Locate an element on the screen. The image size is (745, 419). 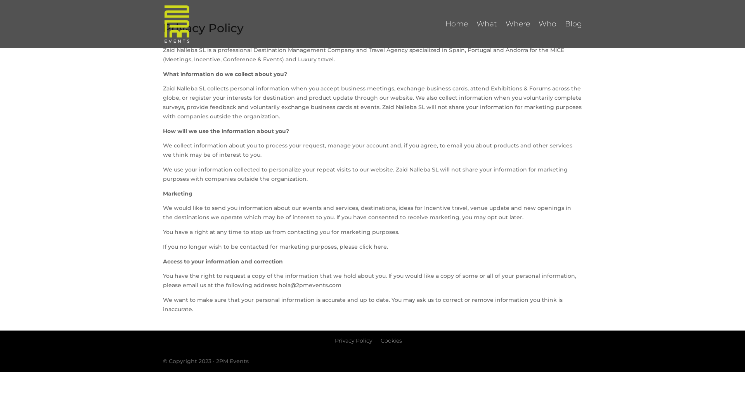
Who is located at coordinates (547, 35).